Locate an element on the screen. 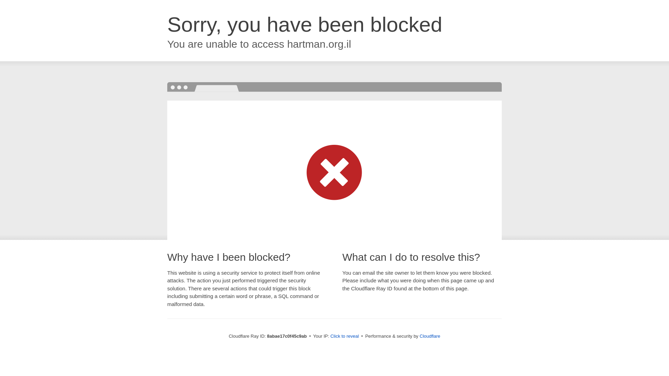  Cloudflare is located at coordinates (430, 336).